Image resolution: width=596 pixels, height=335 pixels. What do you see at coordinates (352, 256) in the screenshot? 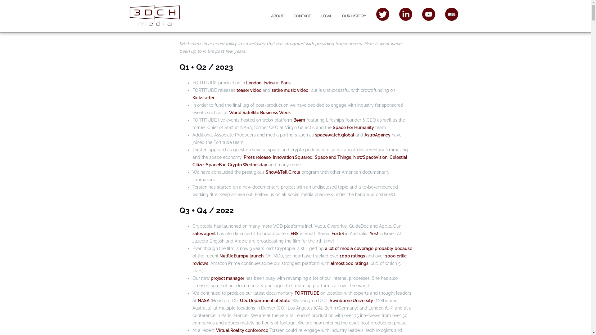
I see `1000 ratings` at bounding box center [352, 256].